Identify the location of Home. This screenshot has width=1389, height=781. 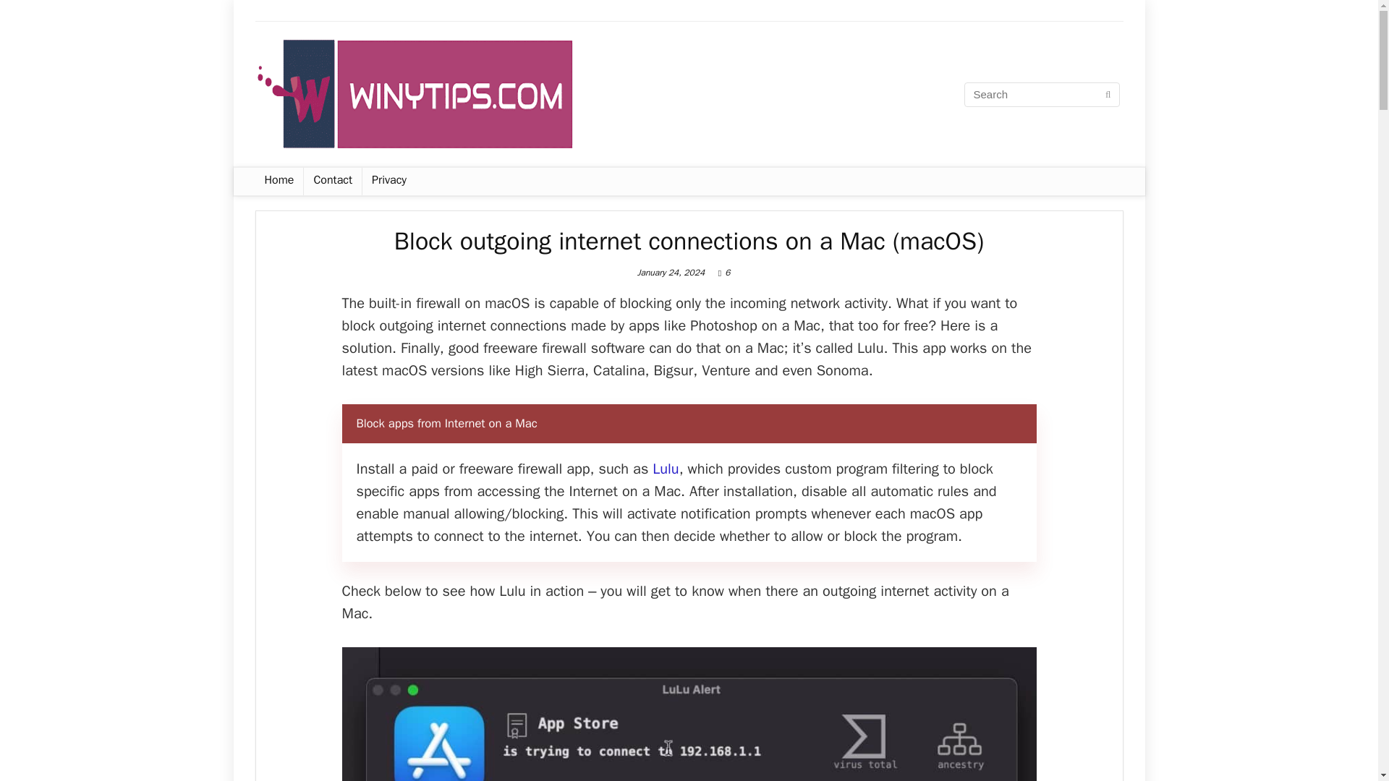
(278, 182).